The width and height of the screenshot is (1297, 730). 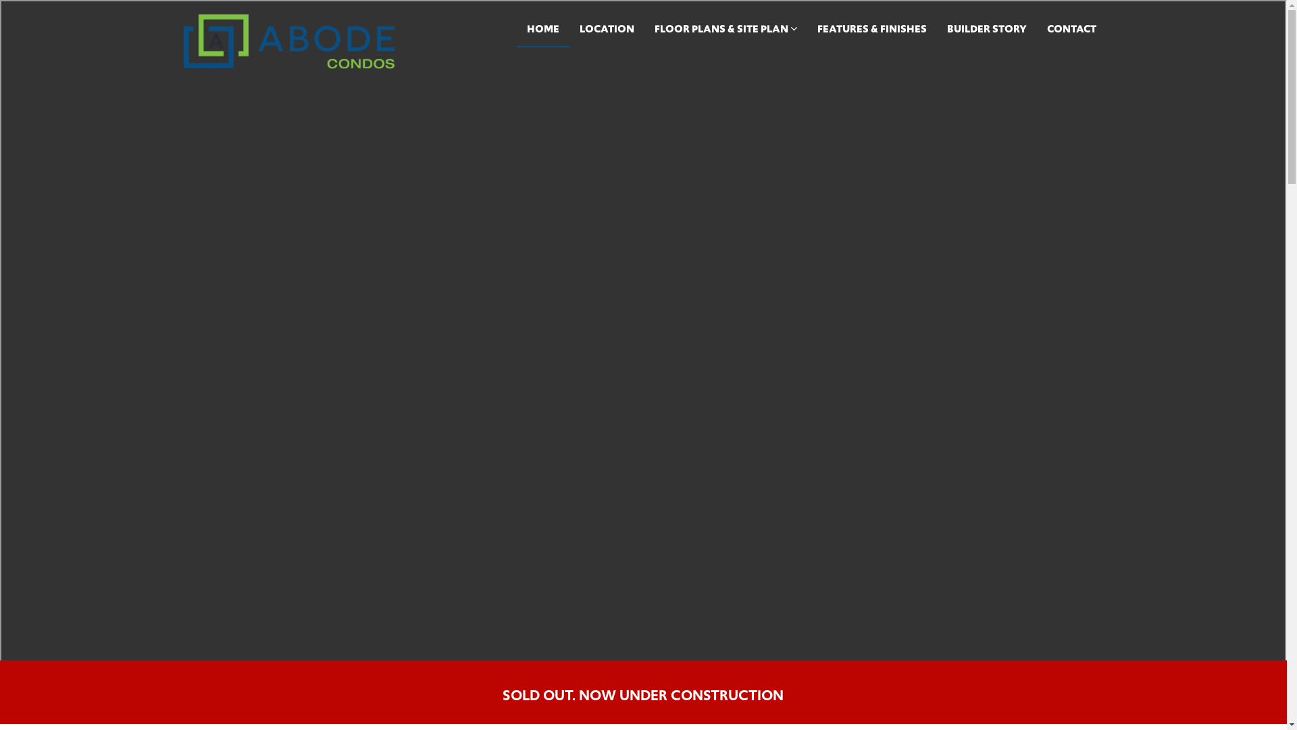 I want to click on FEATURES & FINISHES, so click(x=871, y=29).